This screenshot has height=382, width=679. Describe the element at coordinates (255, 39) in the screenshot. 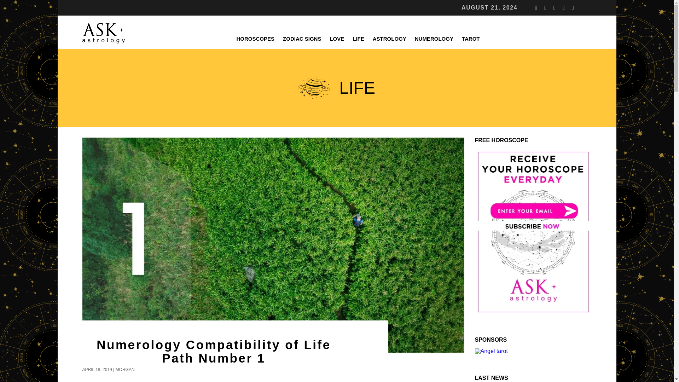

I see `HOROSCOPES` at that location.